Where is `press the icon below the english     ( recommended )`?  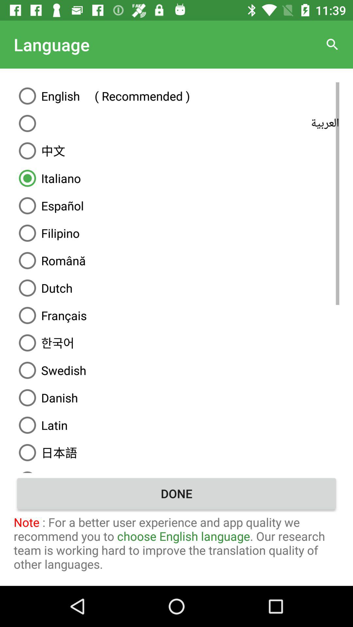
press the icon below the english     ( recommended ) is located at coordinates (176, 123).